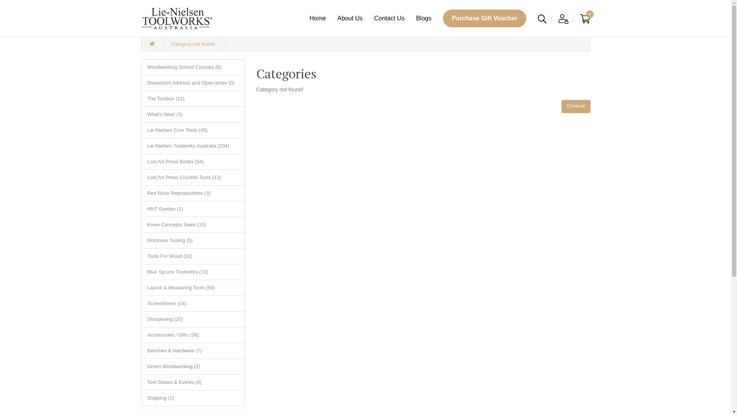 The image size is (737, 415). I want to click on Continue, so click(576, 106).